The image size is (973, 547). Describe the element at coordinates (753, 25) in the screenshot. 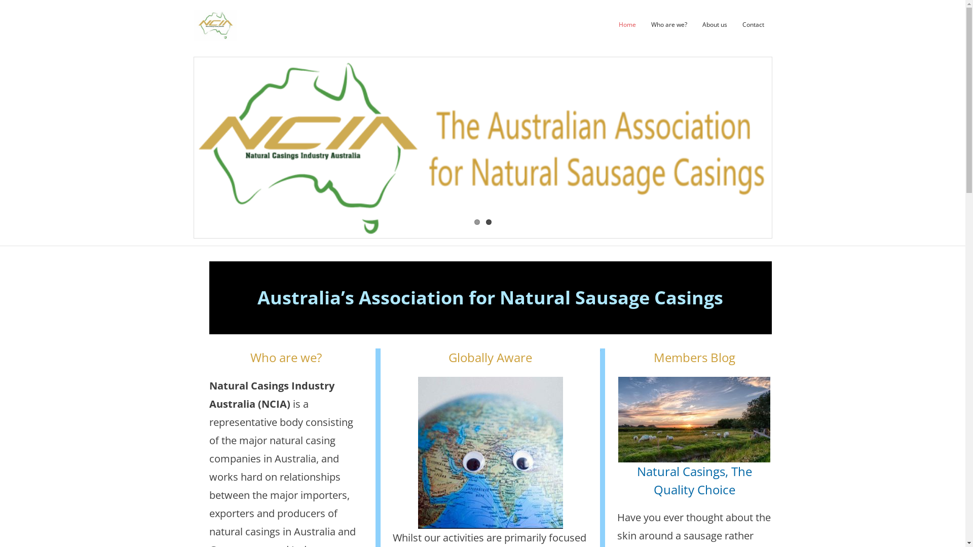

I see `Contact` at that location.